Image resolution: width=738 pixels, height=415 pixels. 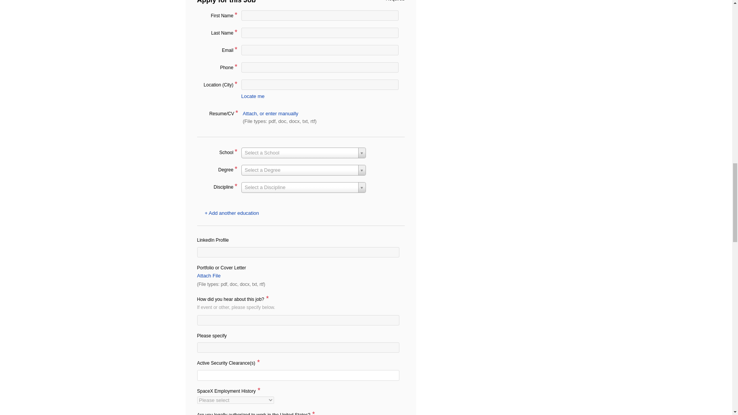 I want to click on Select a School, so click(x=304, y=153).